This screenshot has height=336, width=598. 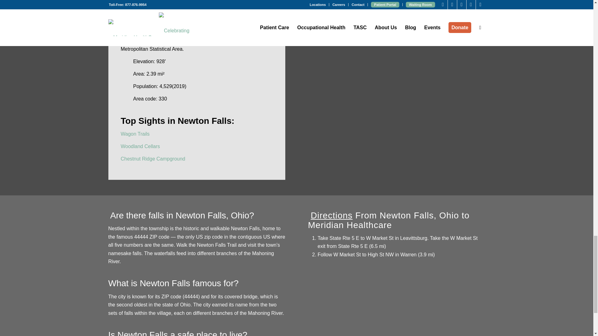 I want to click on newton-falls, so click(x=396, y=1).